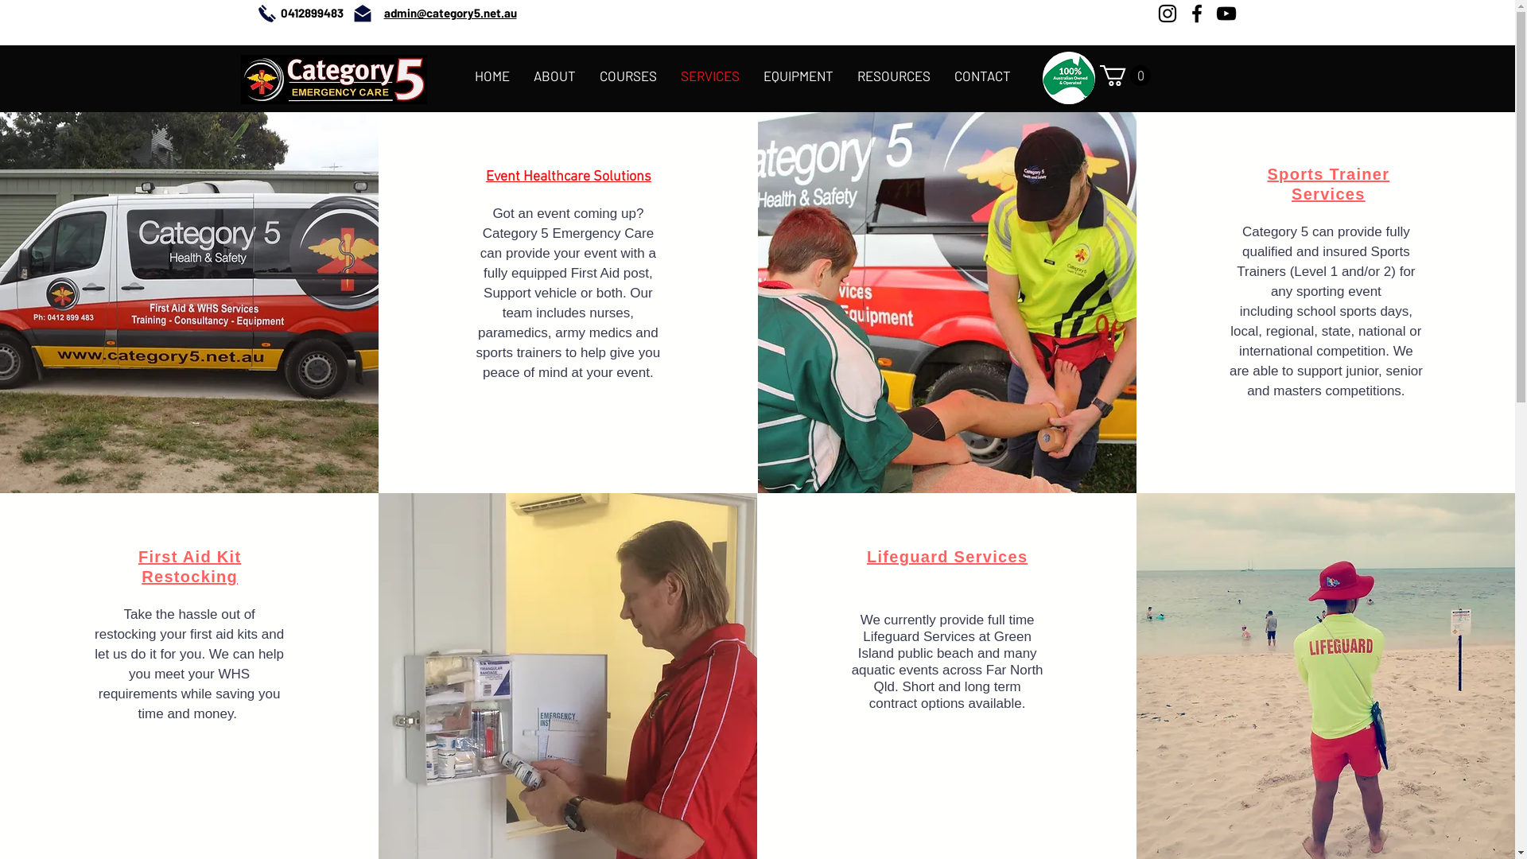 The image size is (1527, 859). What do you see at coordinates (450, 14) in the screenshot?
I see `admin@category5.net.au` at bounding box center [450, 14].